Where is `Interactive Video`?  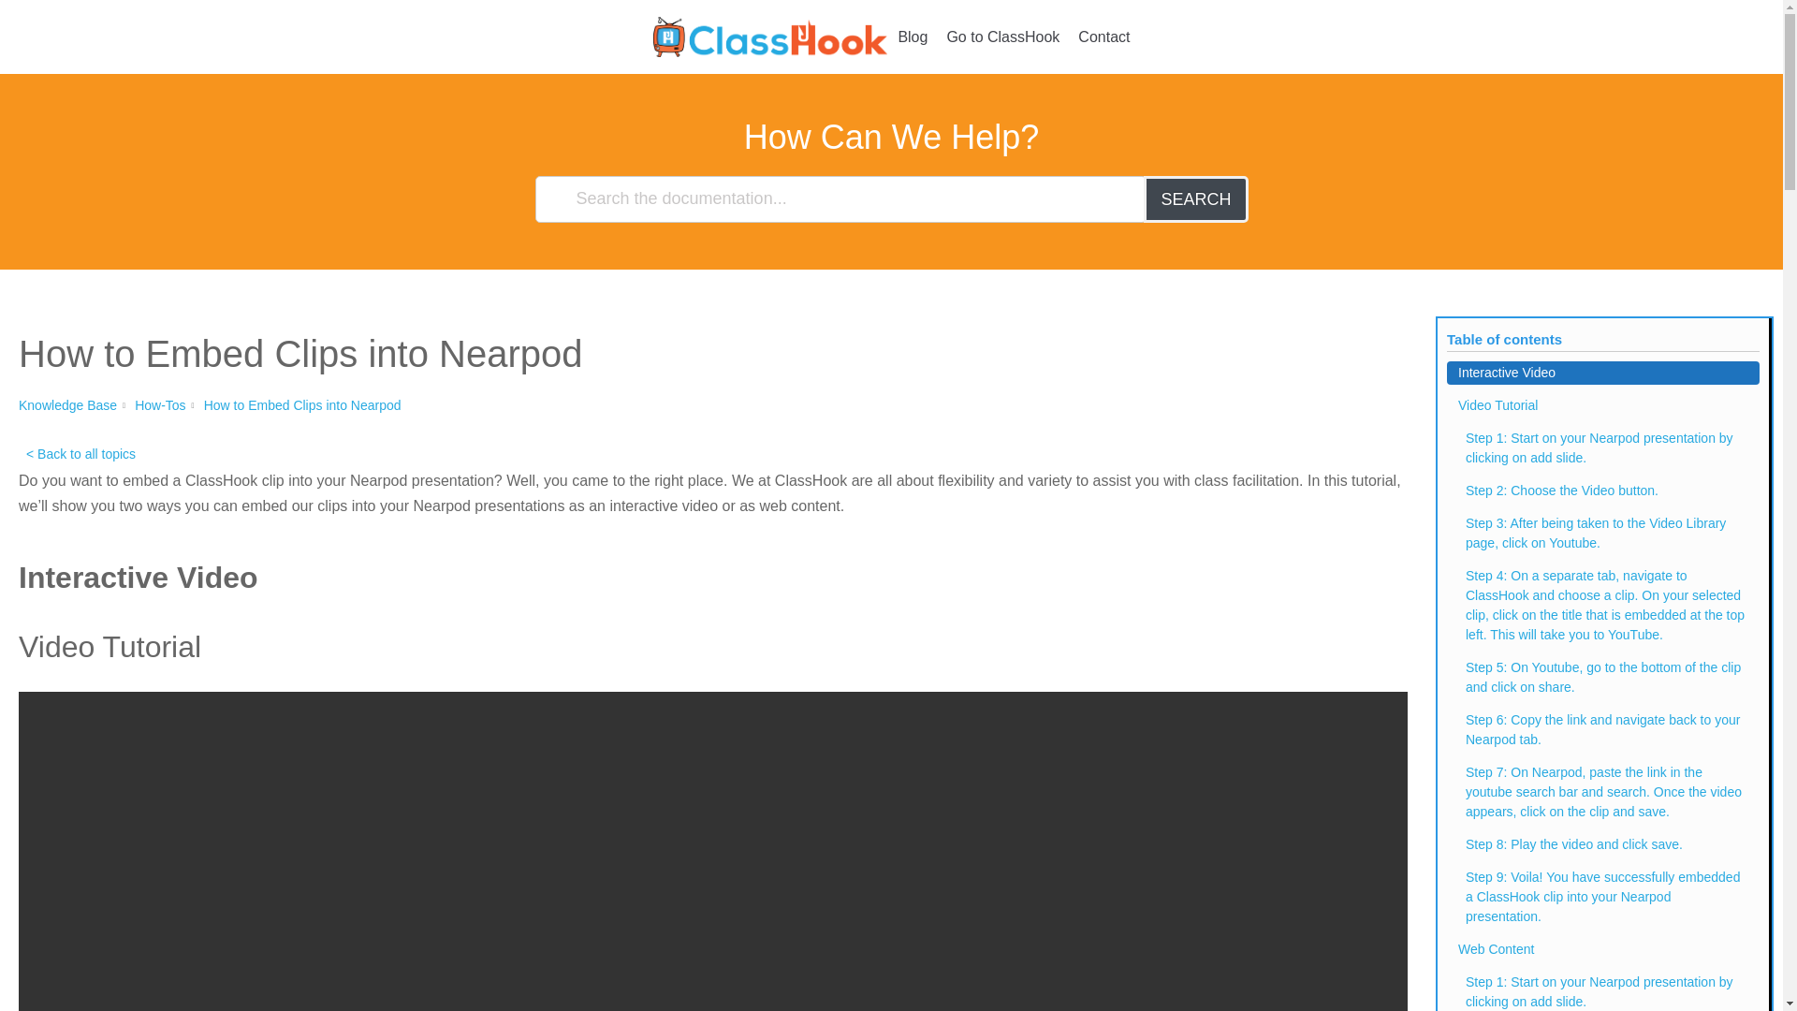 Interactive Video is located at coordinates (1602, 373).